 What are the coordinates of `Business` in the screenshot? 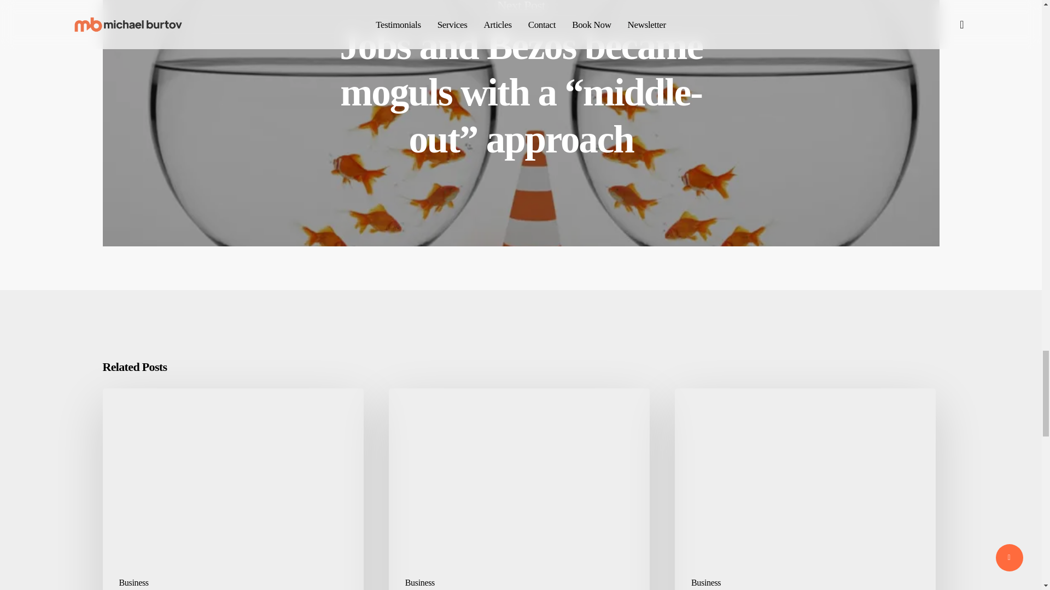 It's located at (134, 582).